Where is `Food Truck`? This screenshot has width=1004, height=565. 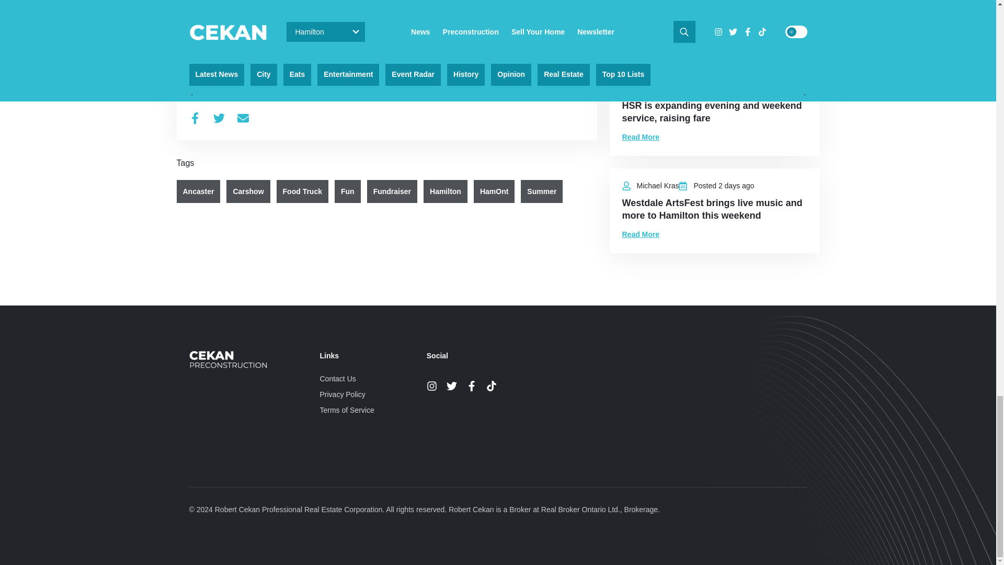 Food Truck is located at coordinates (302, 191).